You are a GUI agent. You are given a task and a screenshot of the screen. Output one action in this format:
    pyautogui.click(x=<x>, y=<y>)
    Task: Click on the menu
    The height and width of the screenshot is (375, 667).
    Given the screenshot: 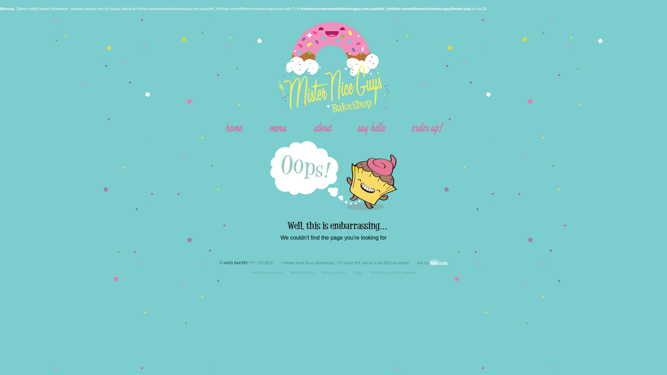 What is the action you would take?
    pyautogui.click(x=278, y=127)
    